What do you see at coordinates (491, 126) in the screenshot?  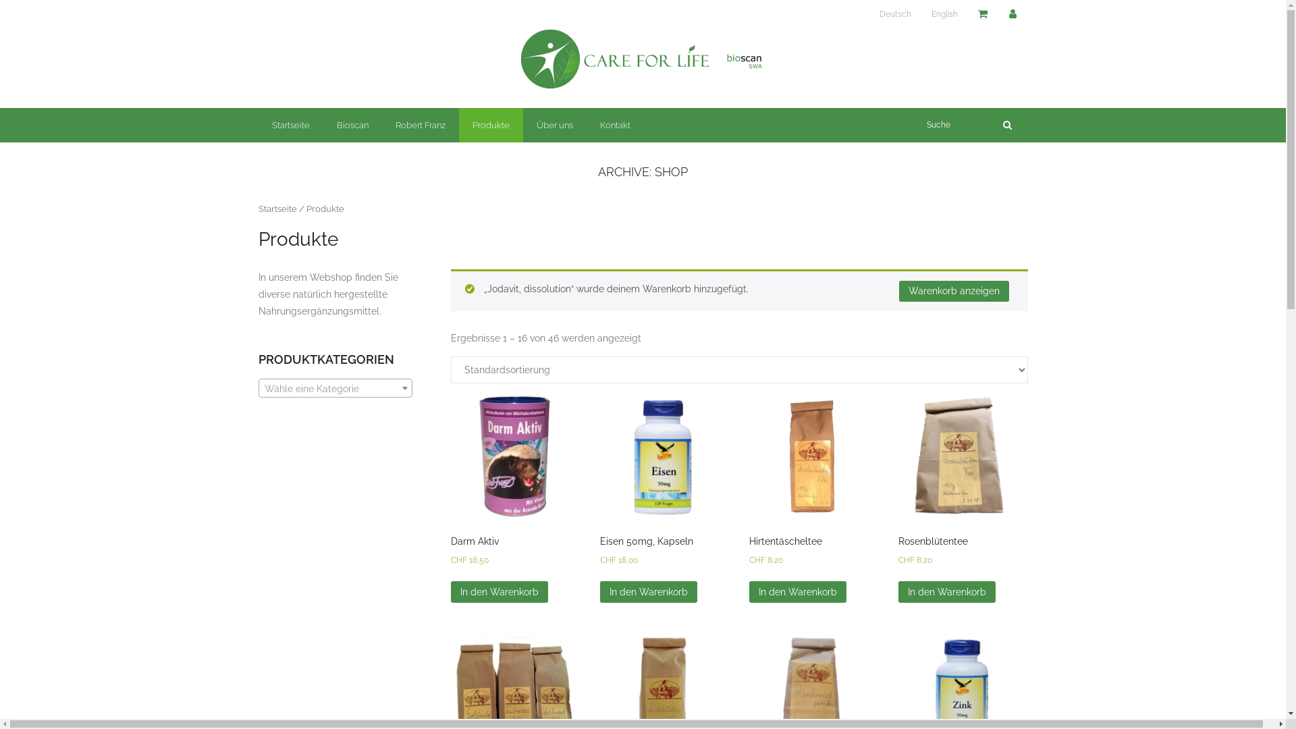 I see `Produkte` at bounding box center [491, 126].